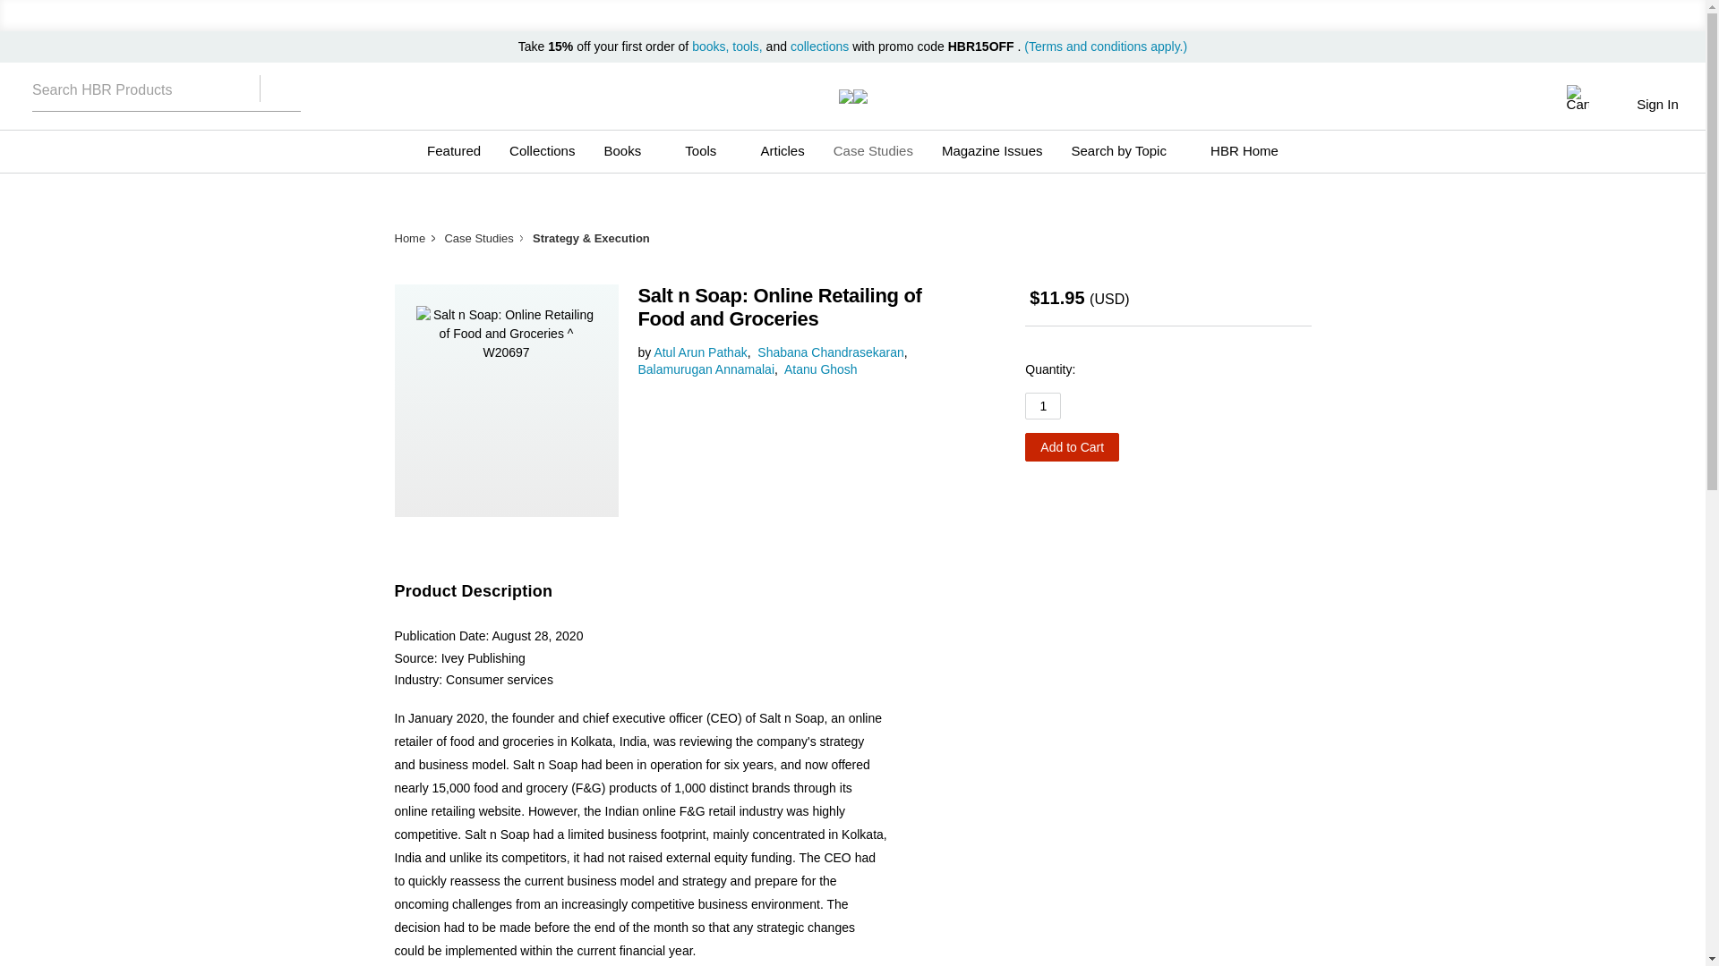 Image resolution: width=1719 pixels, height=966 pixels. Describe the element at coordinates (820, 47) in the screenshot. I see `collections` at that location.